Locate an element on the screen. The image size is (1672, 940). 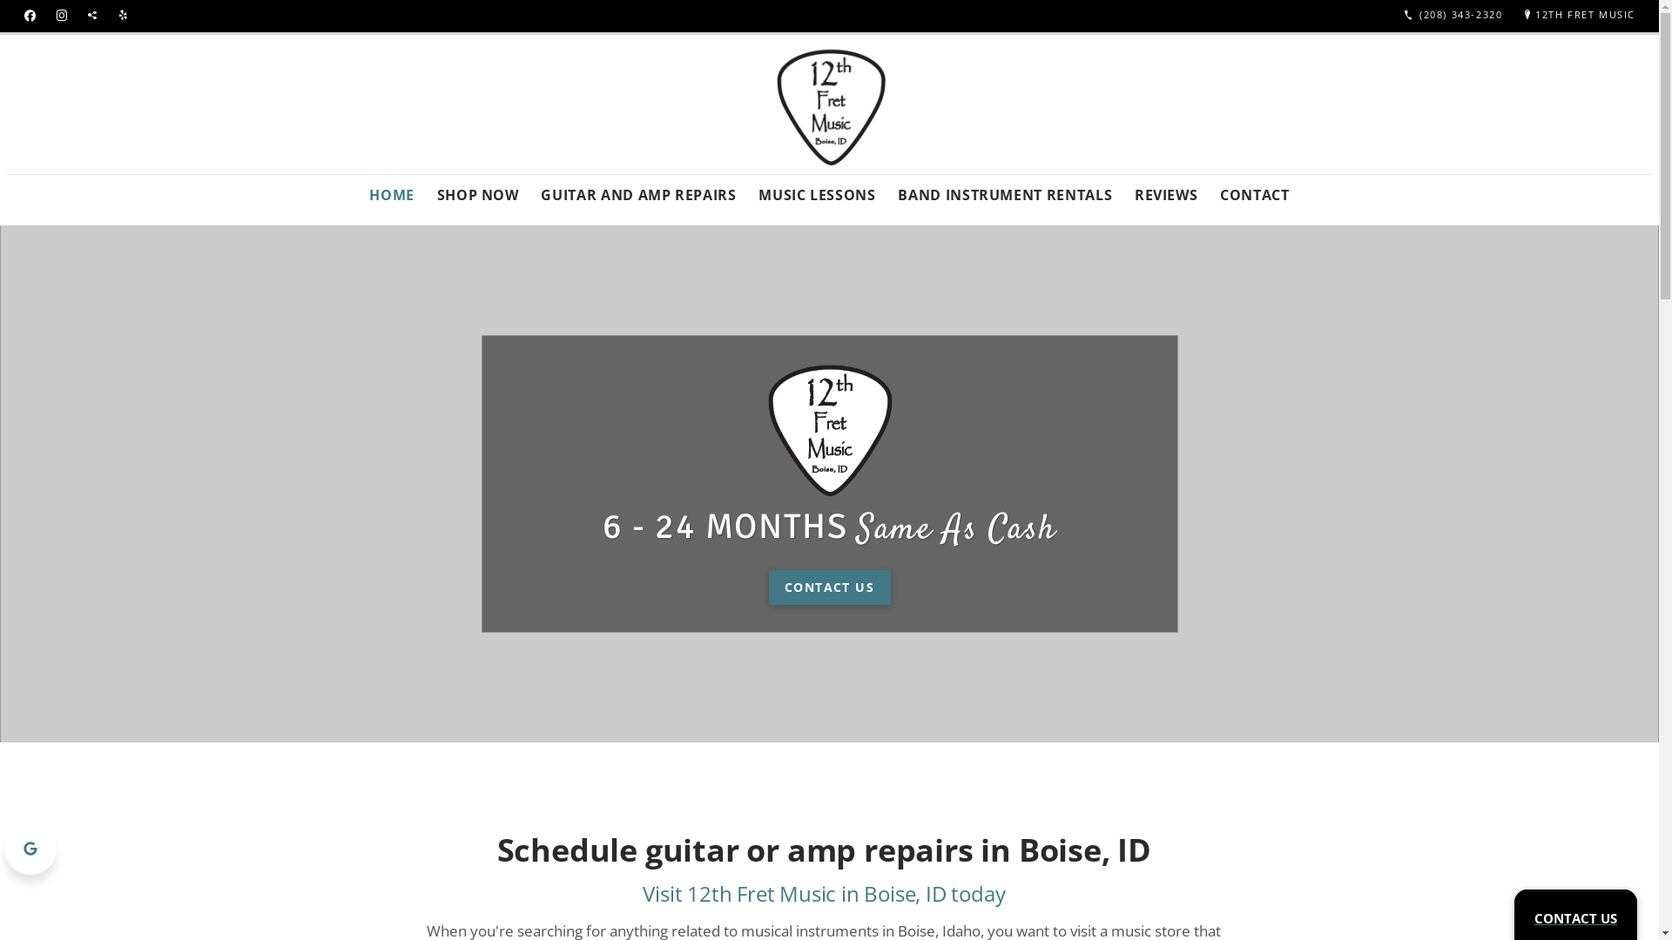
CONTACT is located at coordinates (1254, 190).